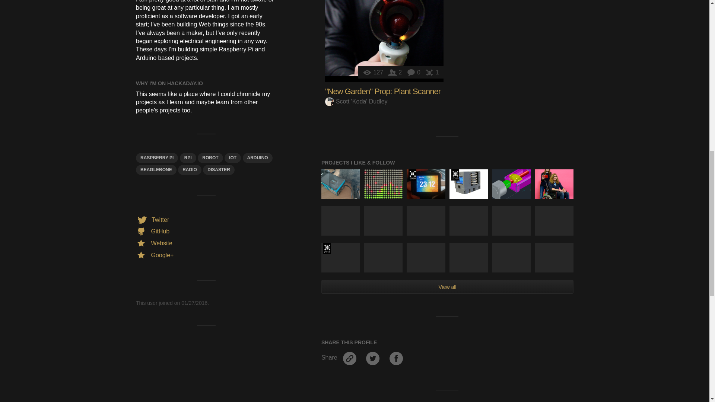  I want to click on "New Garden" Prop: Plant Scanner by Scott 'Koda' Dudley, so click(384, 41).